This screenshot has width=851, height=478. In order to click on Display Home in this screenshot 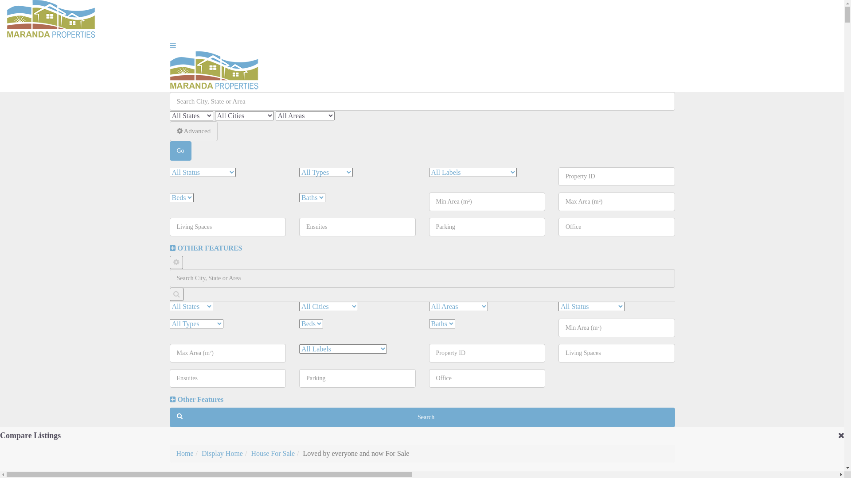, I will do `click(223, 453)`.